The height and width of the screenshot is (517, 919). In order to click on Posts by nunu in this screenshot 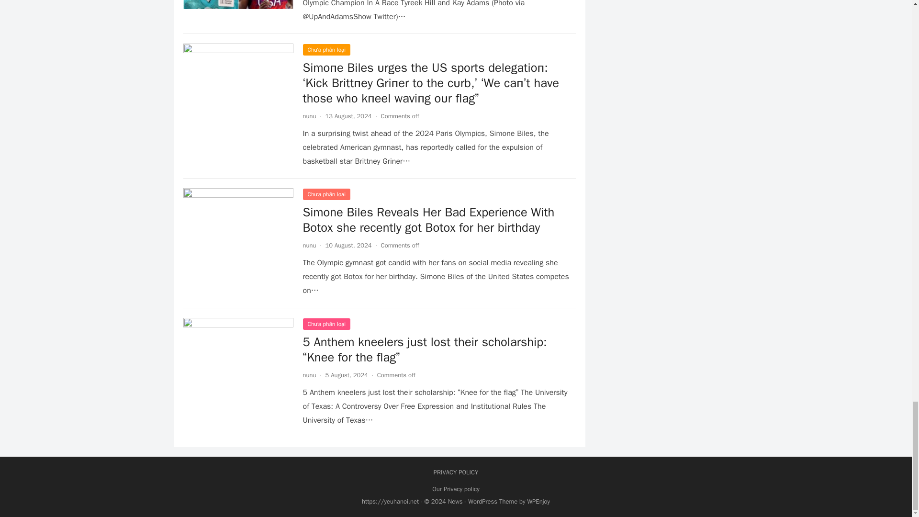, I will do `click(309, 245)`.